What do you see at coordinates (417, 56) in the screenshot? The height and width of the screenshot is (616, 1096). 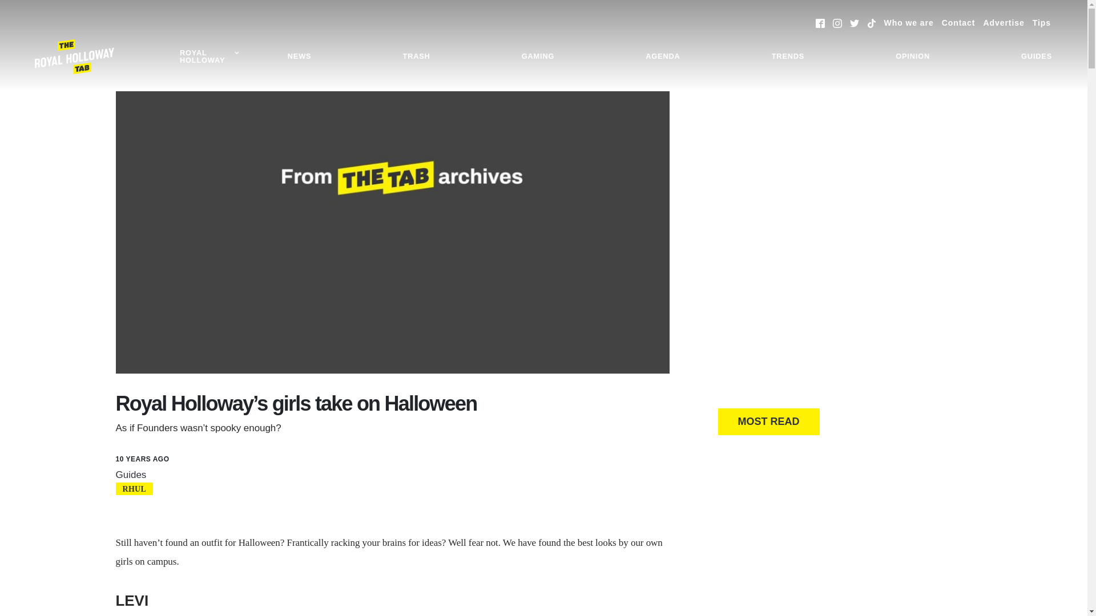 I see `TRASH` at bounding box center [417, 56].